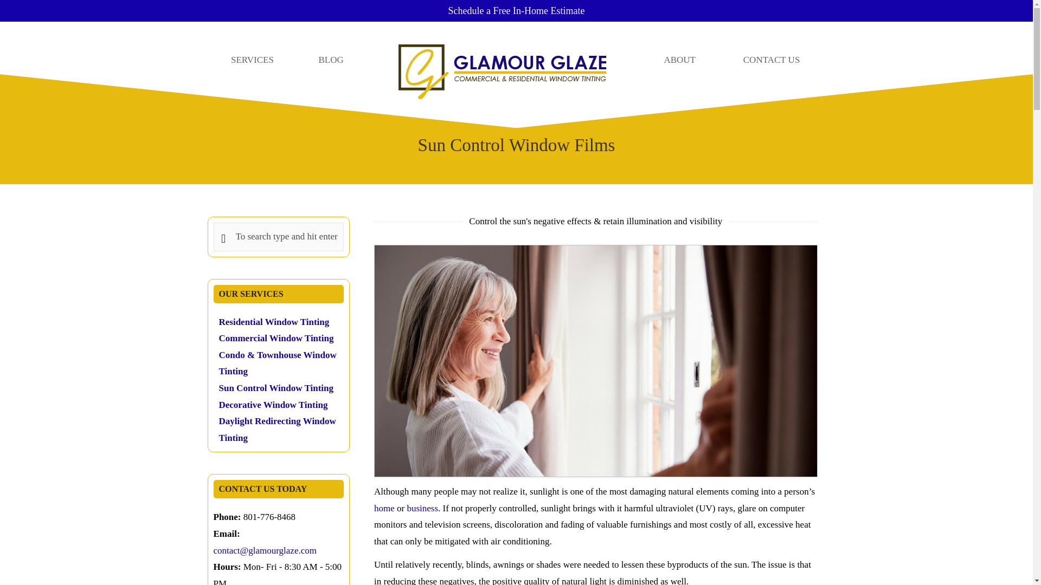 This screenshot has width=1041, height=585. Describe the element at coordinates (252, 60) in the screenshot. I see `SERVICES` at that location.